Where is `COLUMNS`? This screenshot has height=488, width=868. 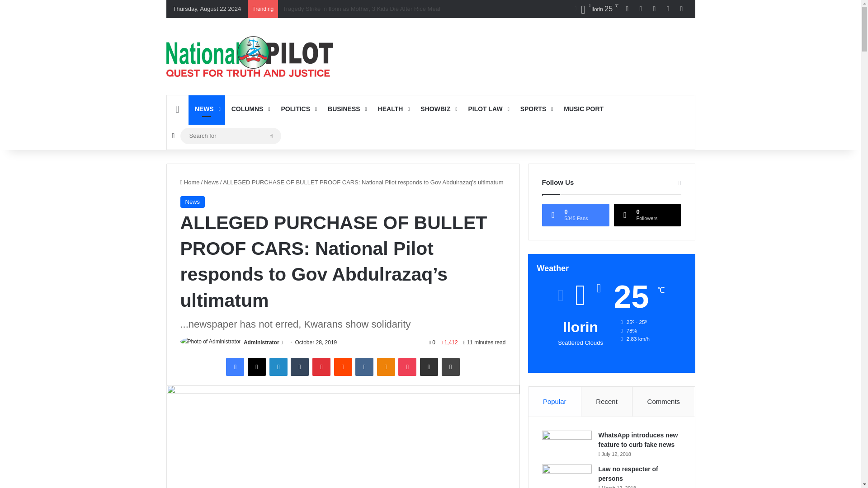
COLUMNS is located at coordinates (250, 108).